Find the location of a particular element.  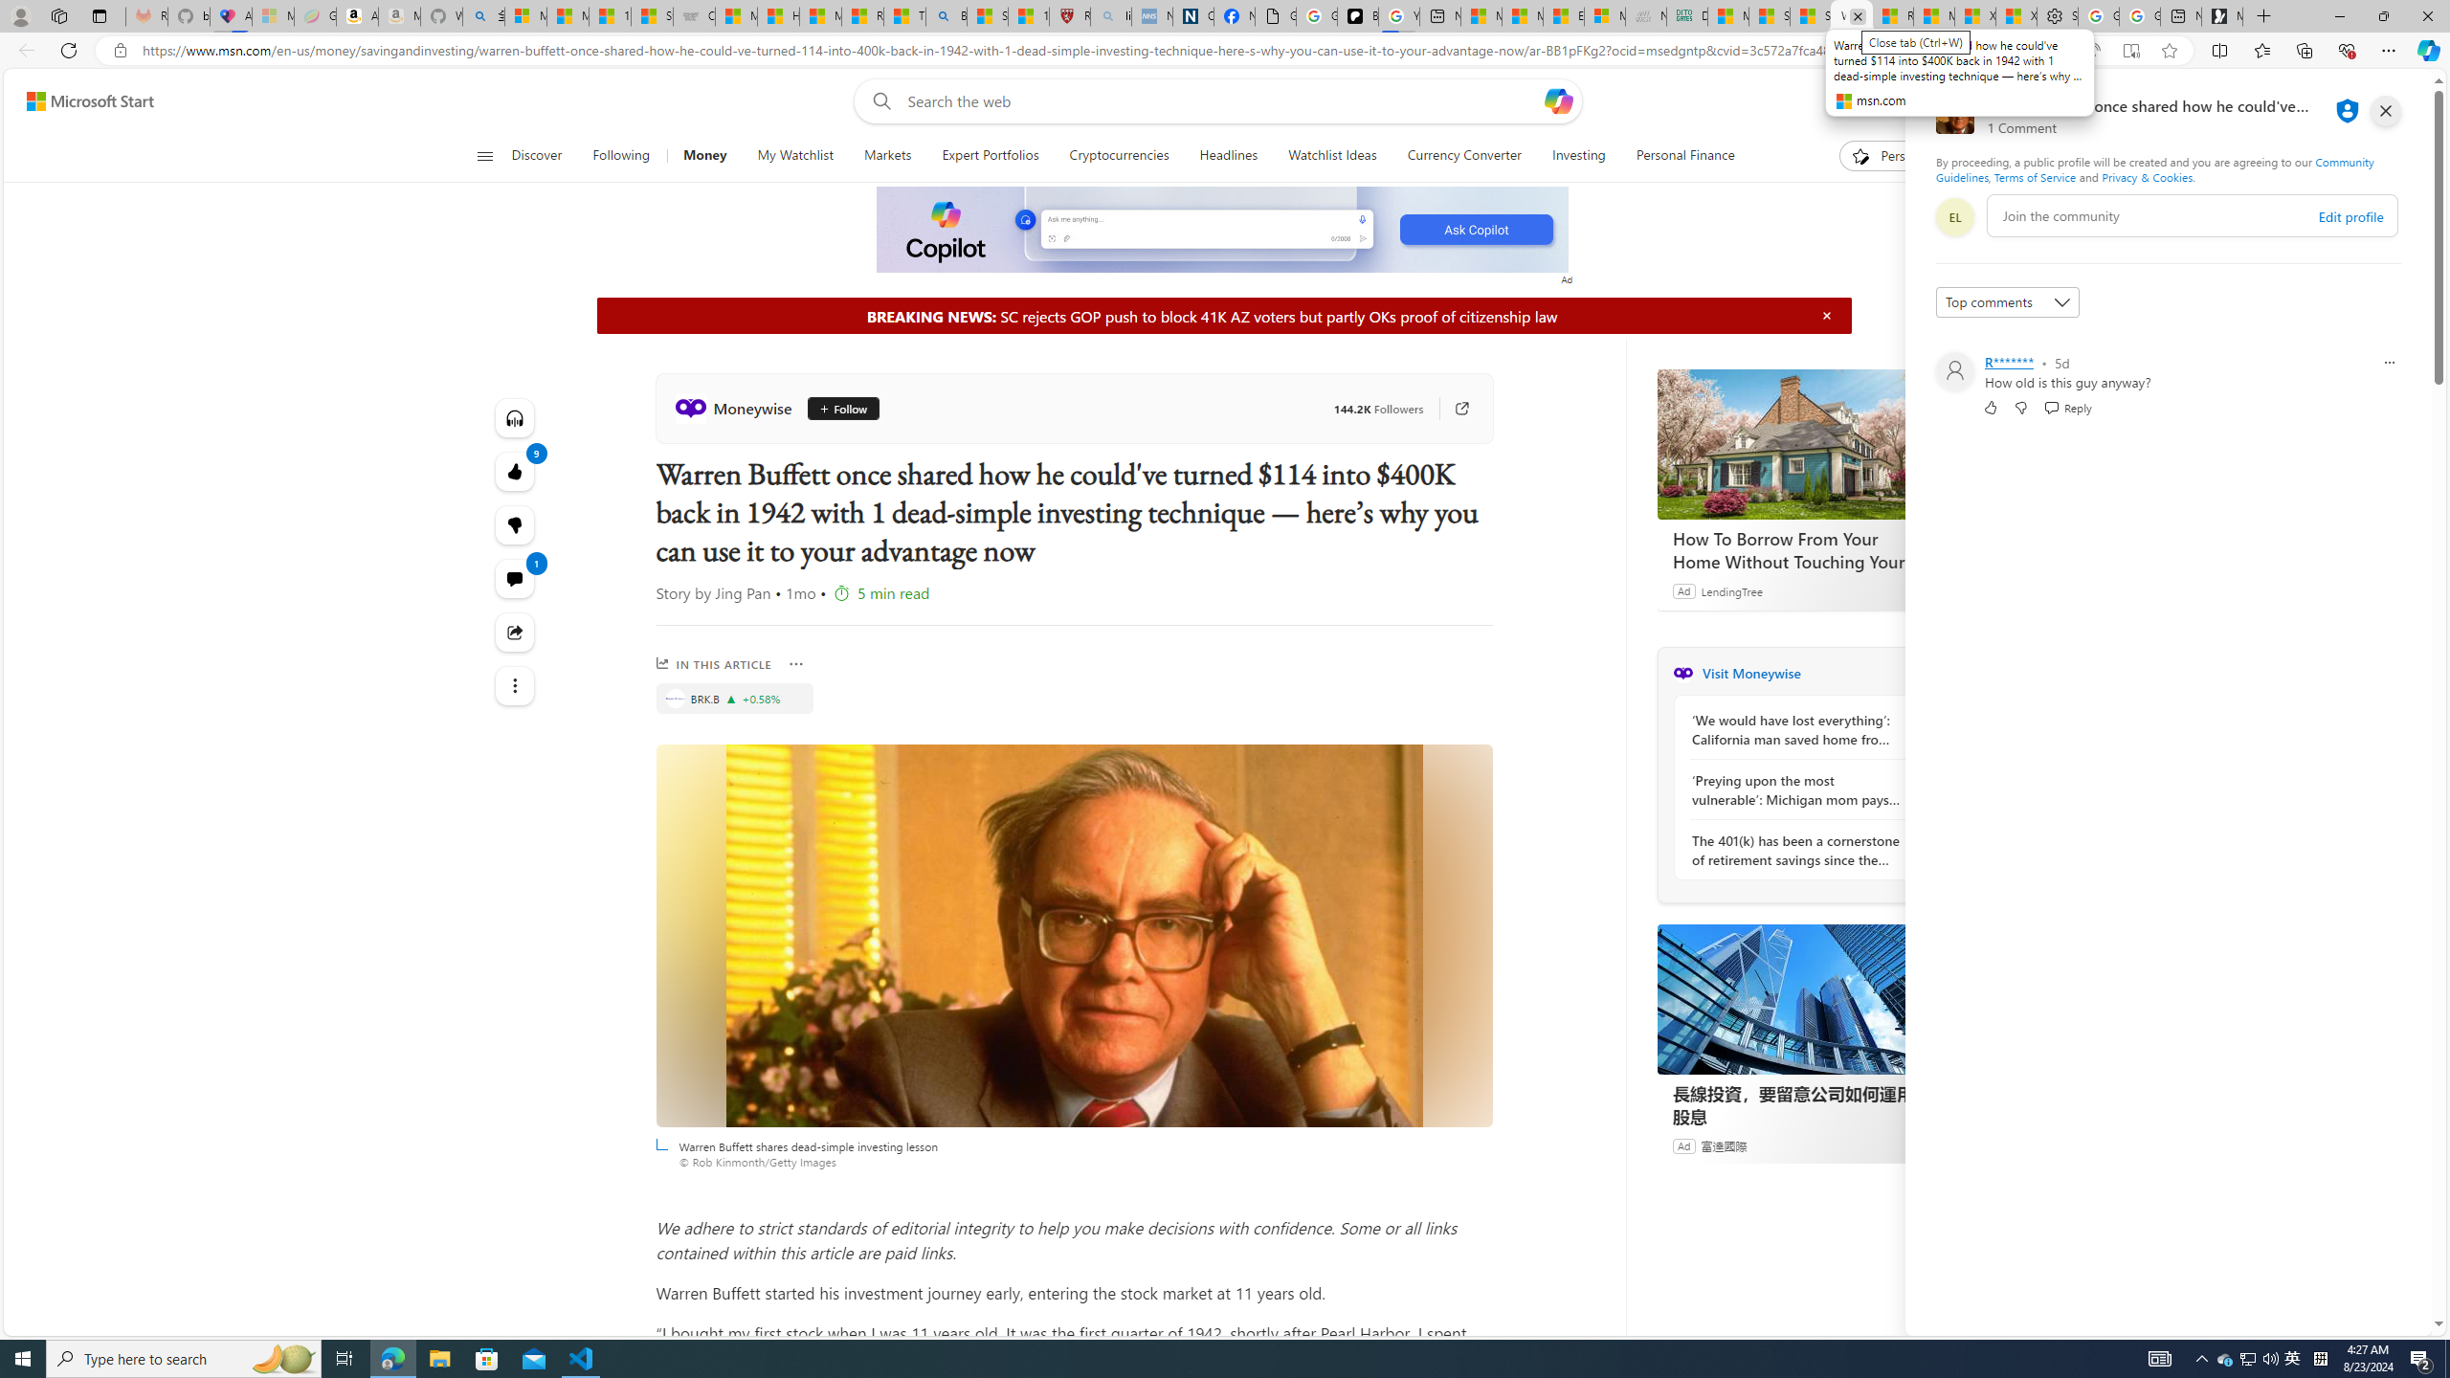

Like is located at coordinates (1991, 408).